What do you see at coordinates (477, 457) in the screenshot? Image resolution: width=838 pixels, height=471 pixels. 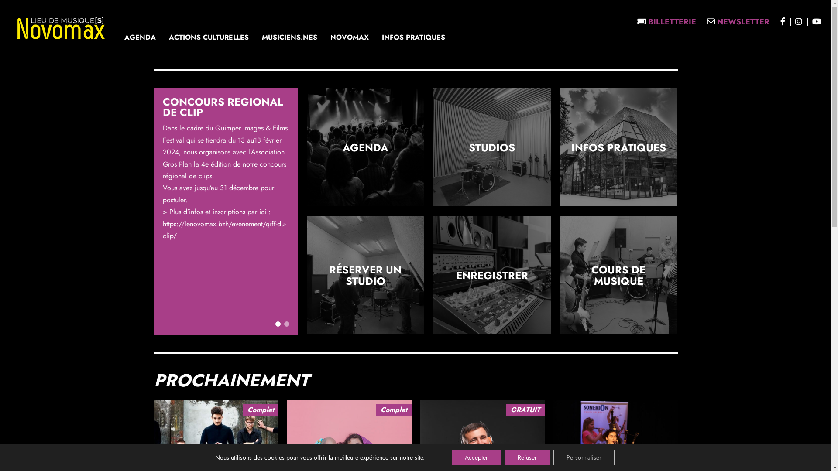 I see `Accepter` at bounding box center [477, 457].